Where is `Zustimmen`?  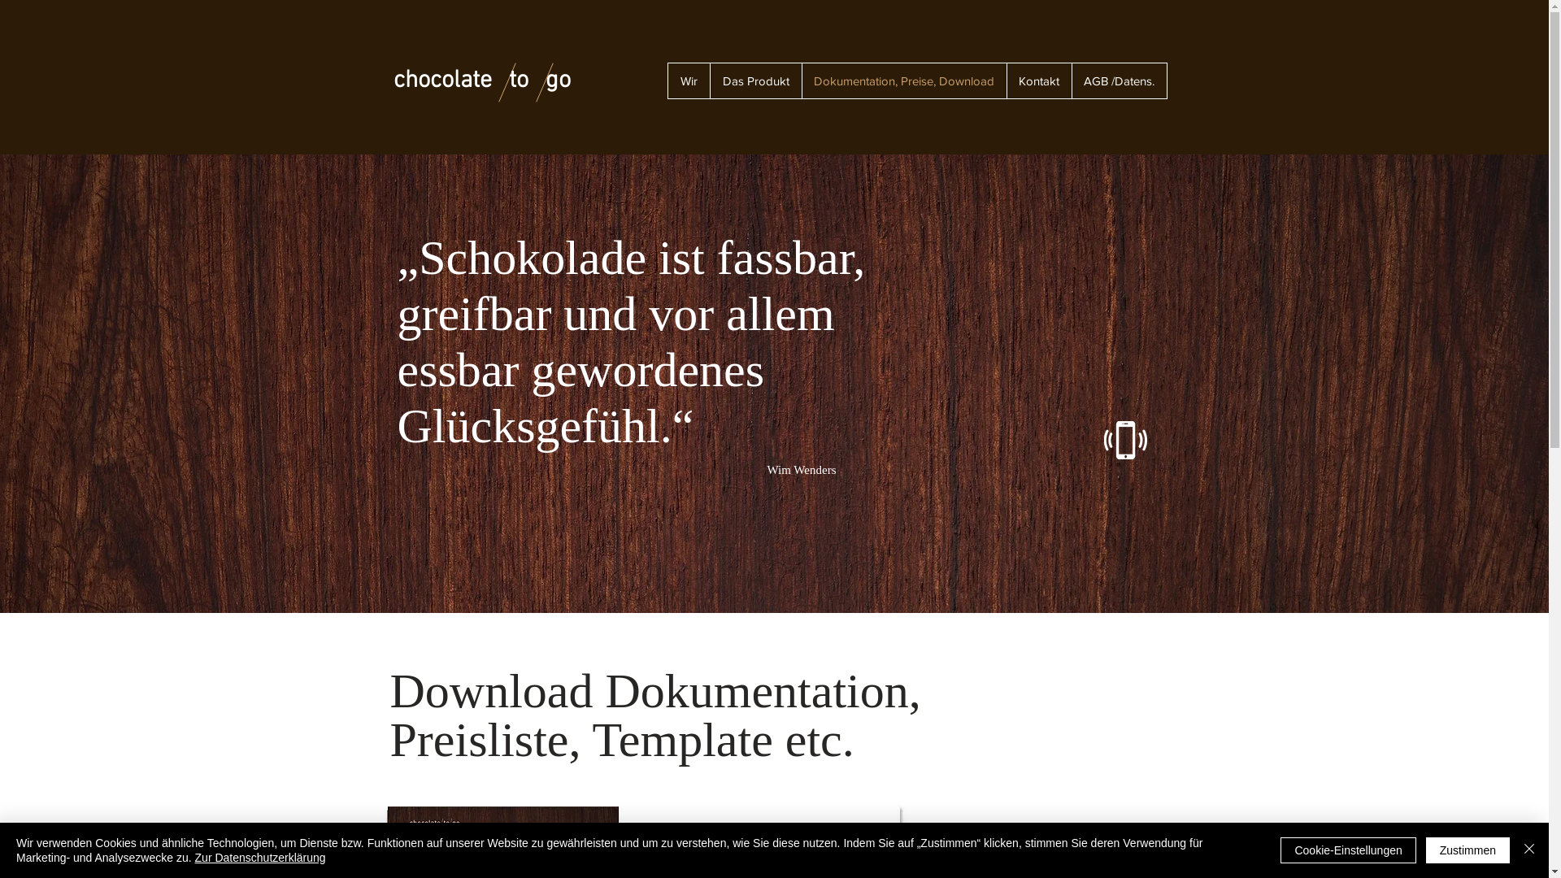 Zustimmen is located at coordinates (1468, 850).